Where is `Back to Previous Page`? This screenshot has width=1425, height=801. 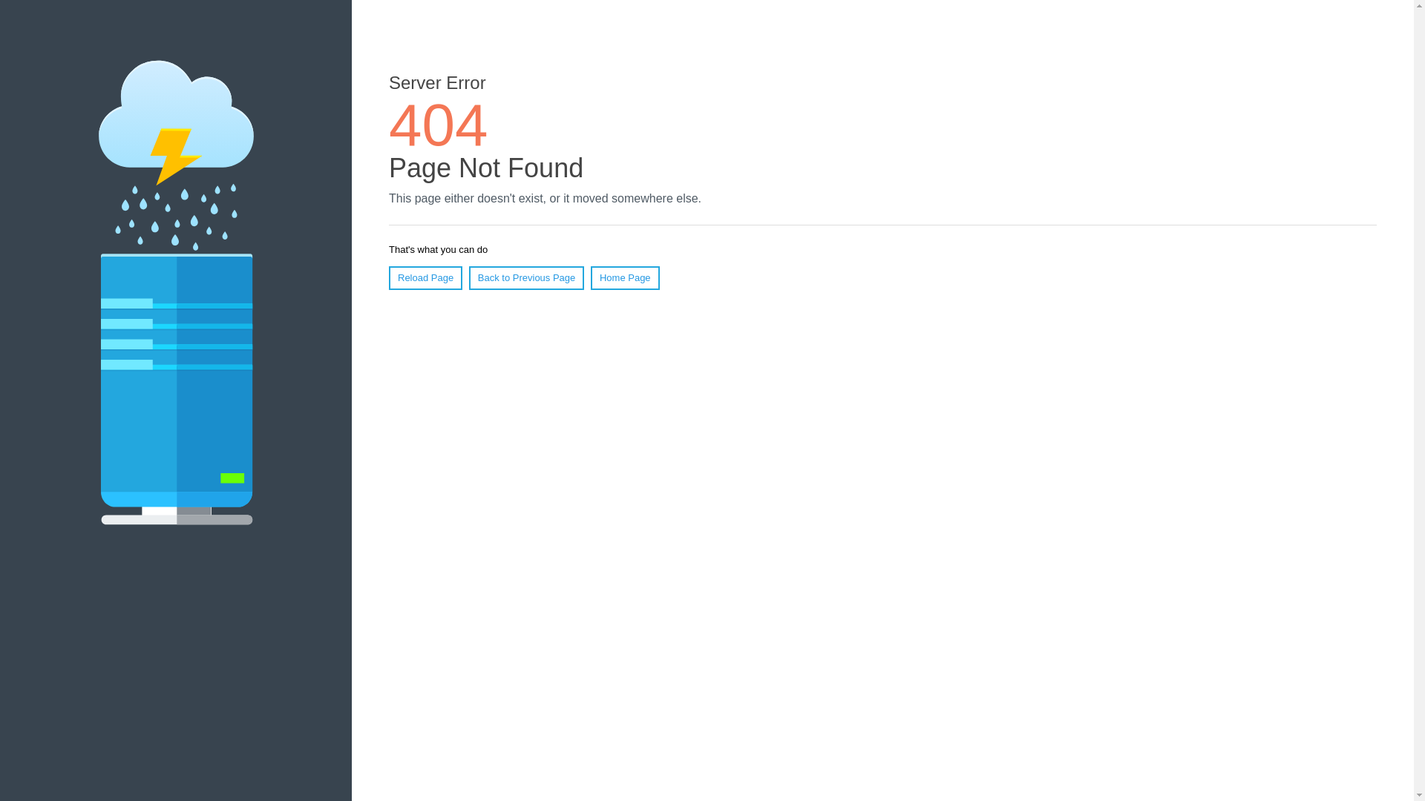 Back to Previous Page is located at coordinates (527, 278).